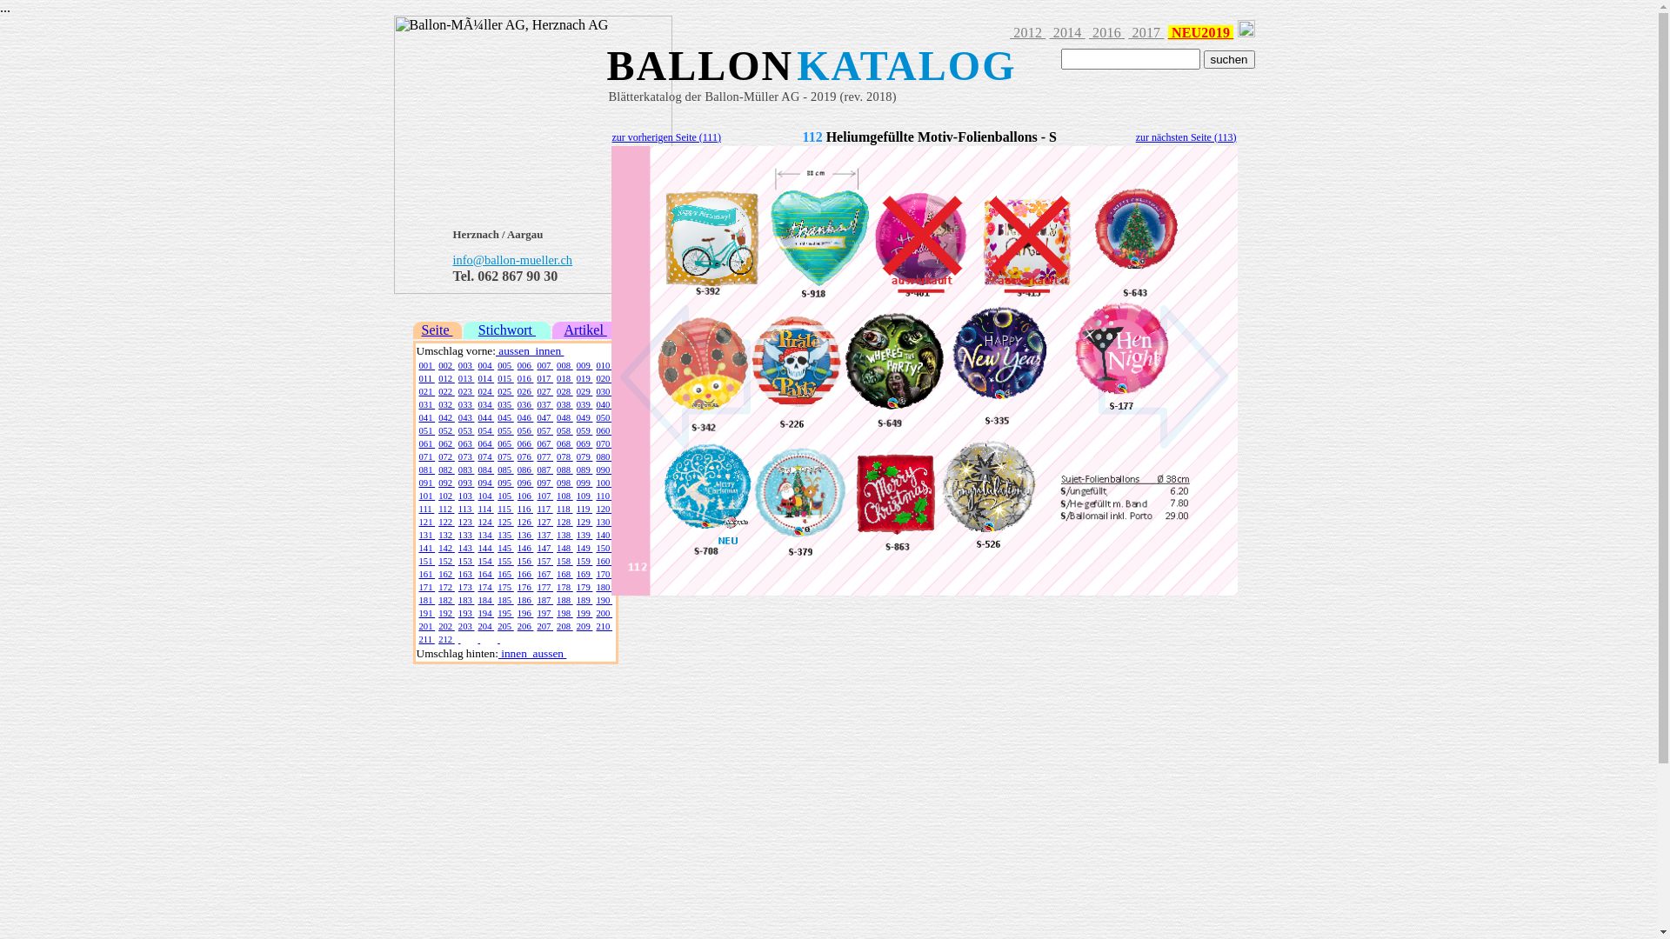 Image resolution: width=1670 pixels, height=939 pixels. What do you see at coordinates (525, 457) in the screenshot?
I see `076 ` at bounding box center [525, 457].